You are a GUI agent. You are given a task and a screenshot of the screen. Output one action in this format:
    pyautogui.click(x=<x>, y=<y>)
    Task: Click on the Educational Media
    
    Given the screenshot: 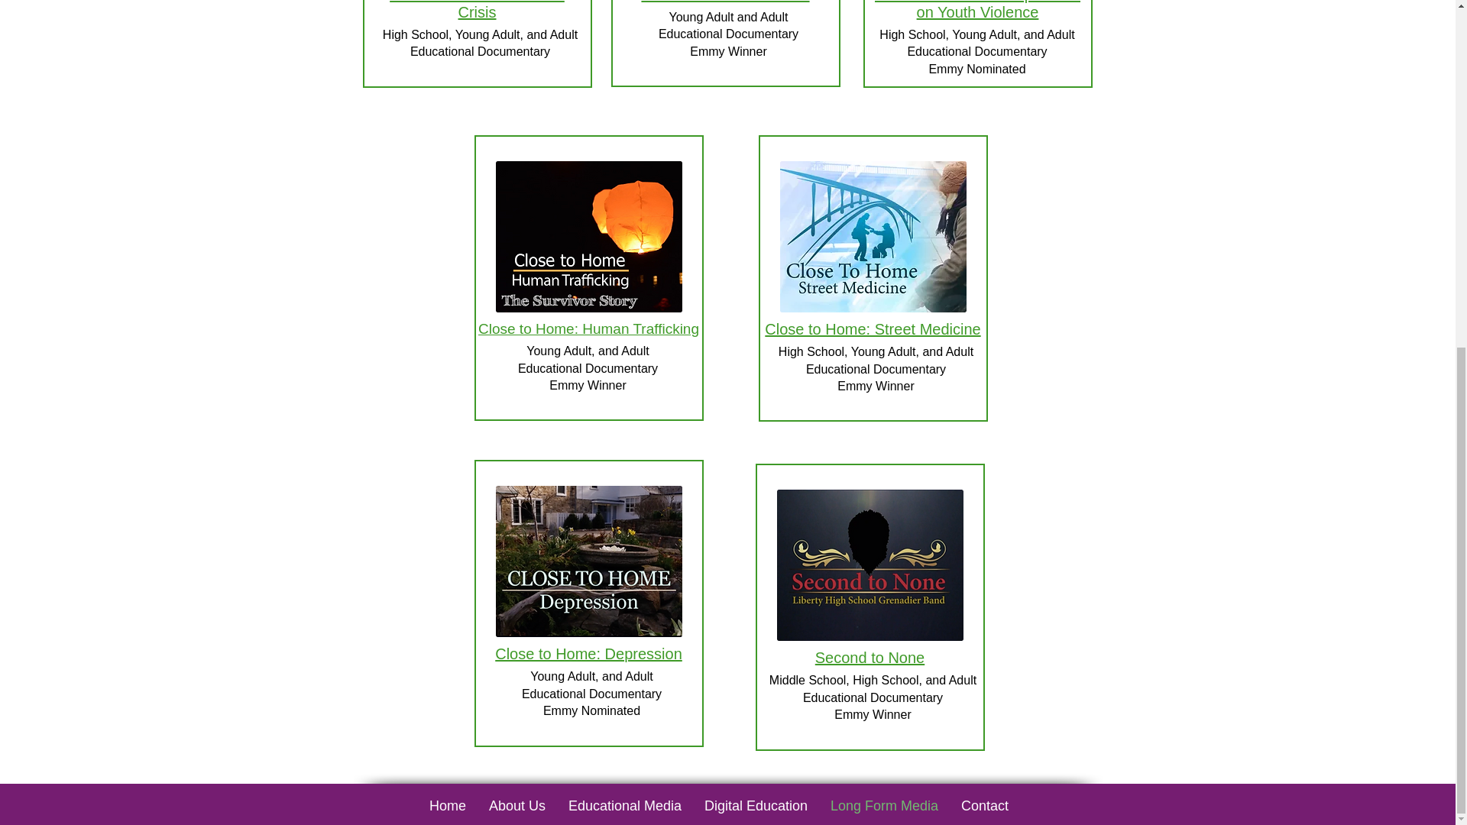 What is the action you would take?
    pyautogui.click(x=625, y=805)
    